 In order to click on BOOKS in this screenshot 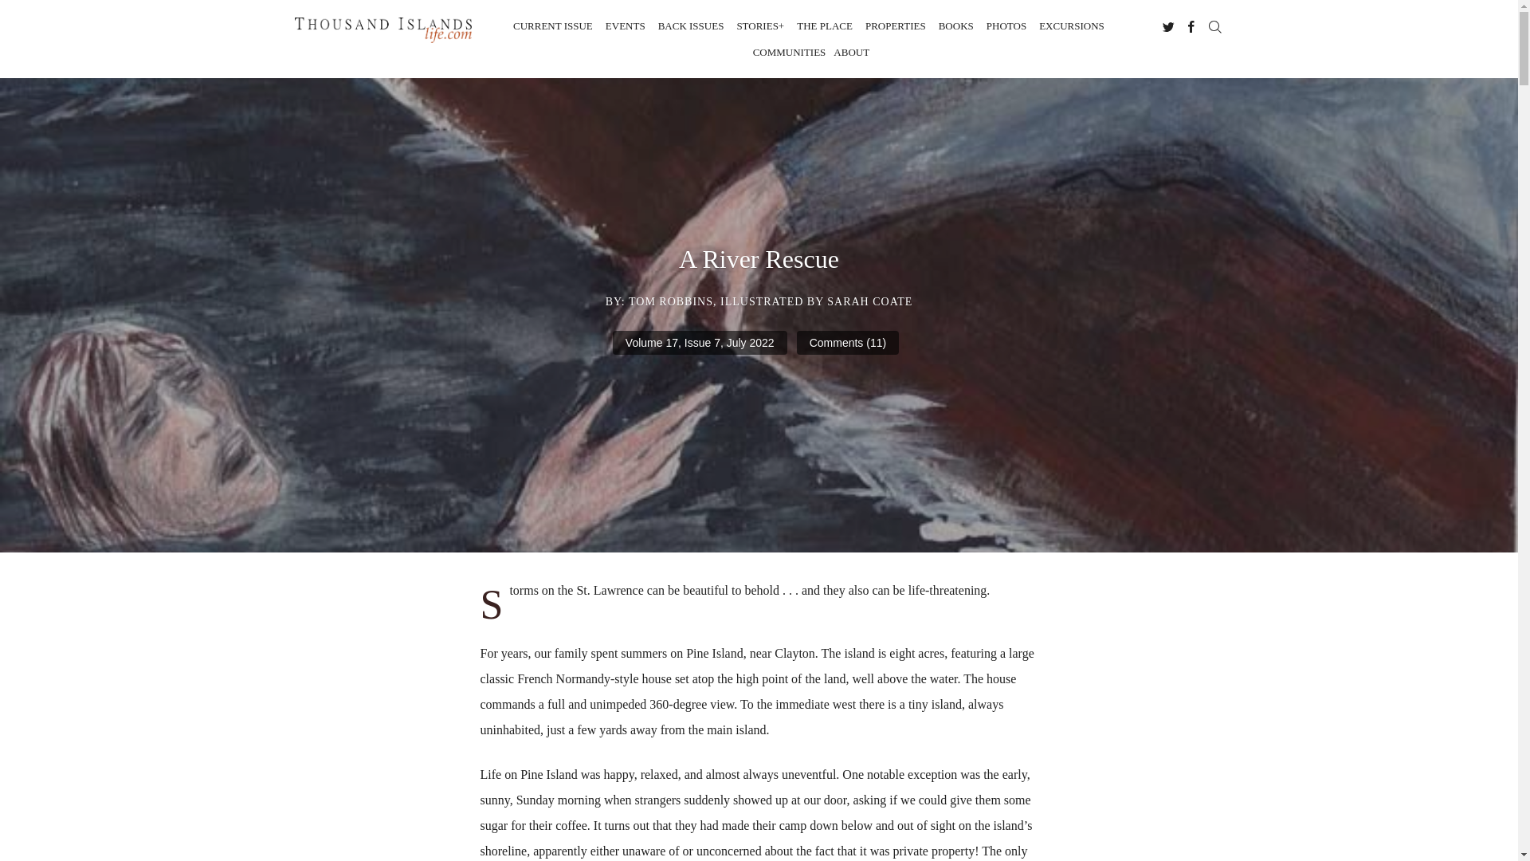, I will do `click(956, 26)`.